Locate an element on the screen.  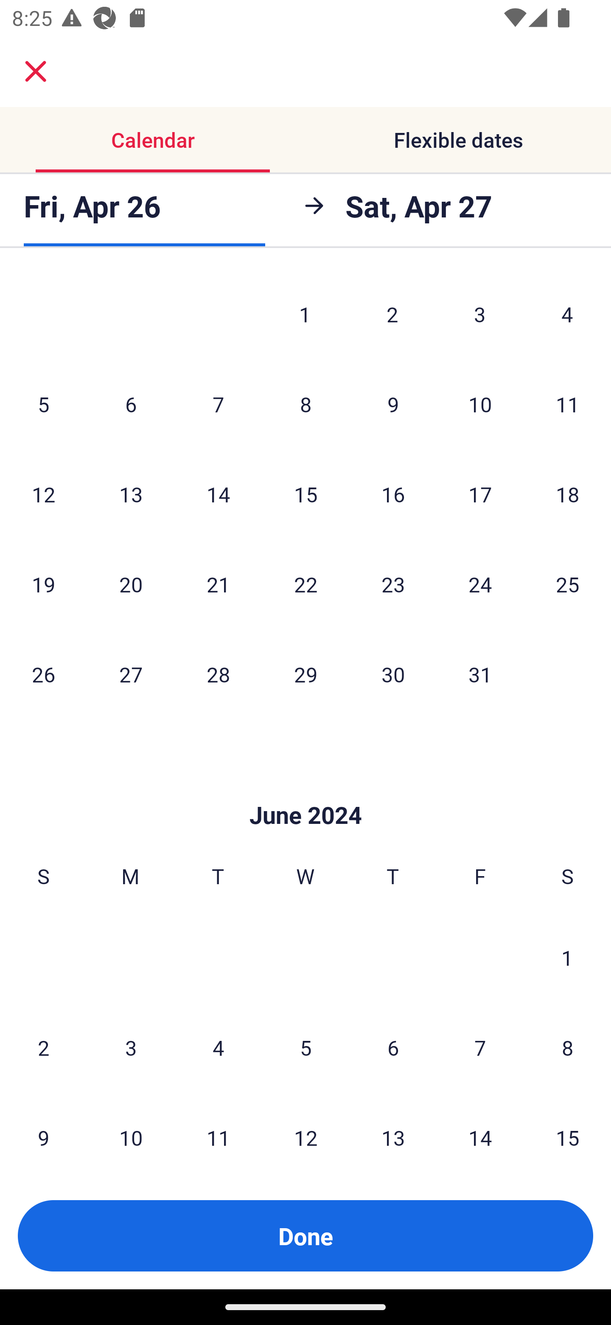
10 Monday, June 10, 2024 is located at coordinates (131, 1130).